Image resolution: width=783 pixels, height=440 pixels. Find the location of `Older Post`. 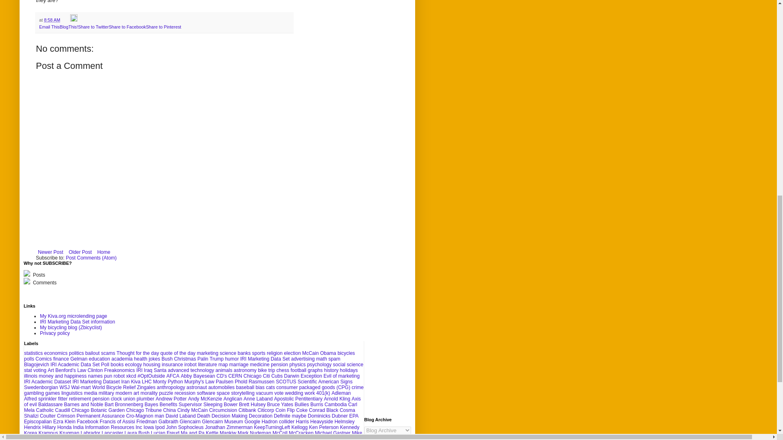

Older Post is located at coordinates (80, 252).